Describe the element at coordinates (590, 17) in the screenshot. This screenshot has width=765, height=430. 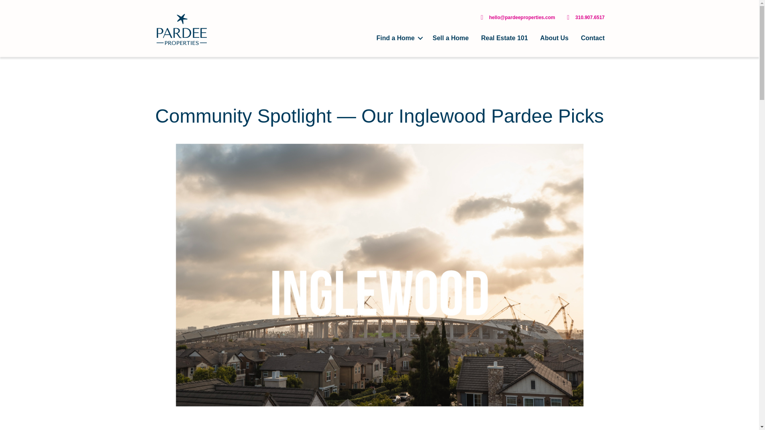
I see `310.907.6517` at that location.